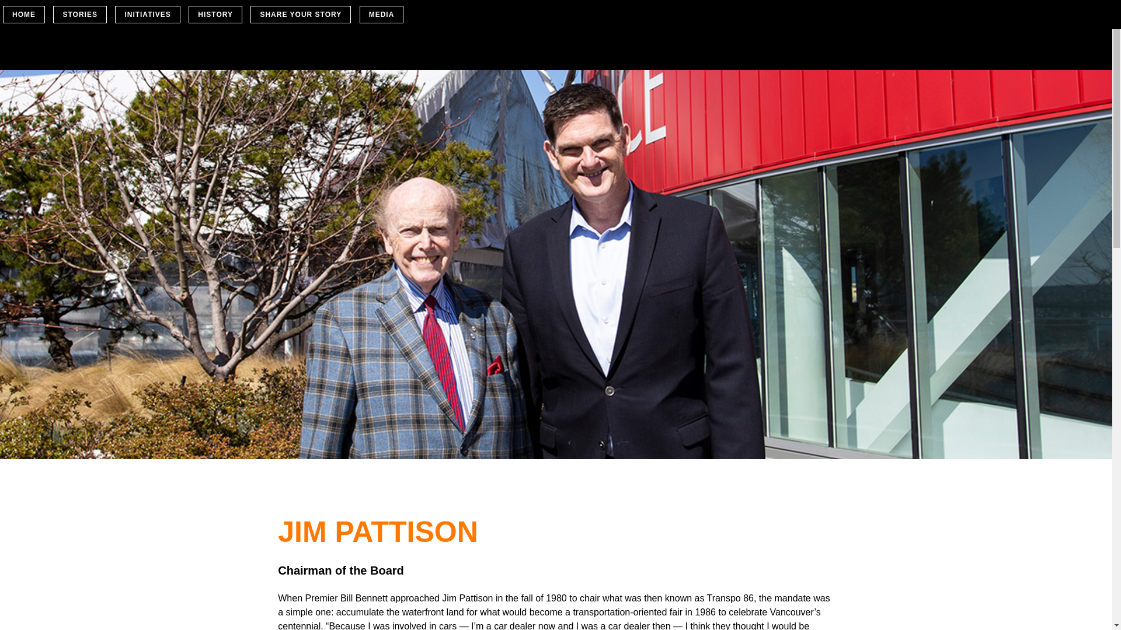 The image size is (1121, 630). What do you see at coordinates (24, 15) in the screenshot?
I see `HOME` at bounding box center [24, 15].